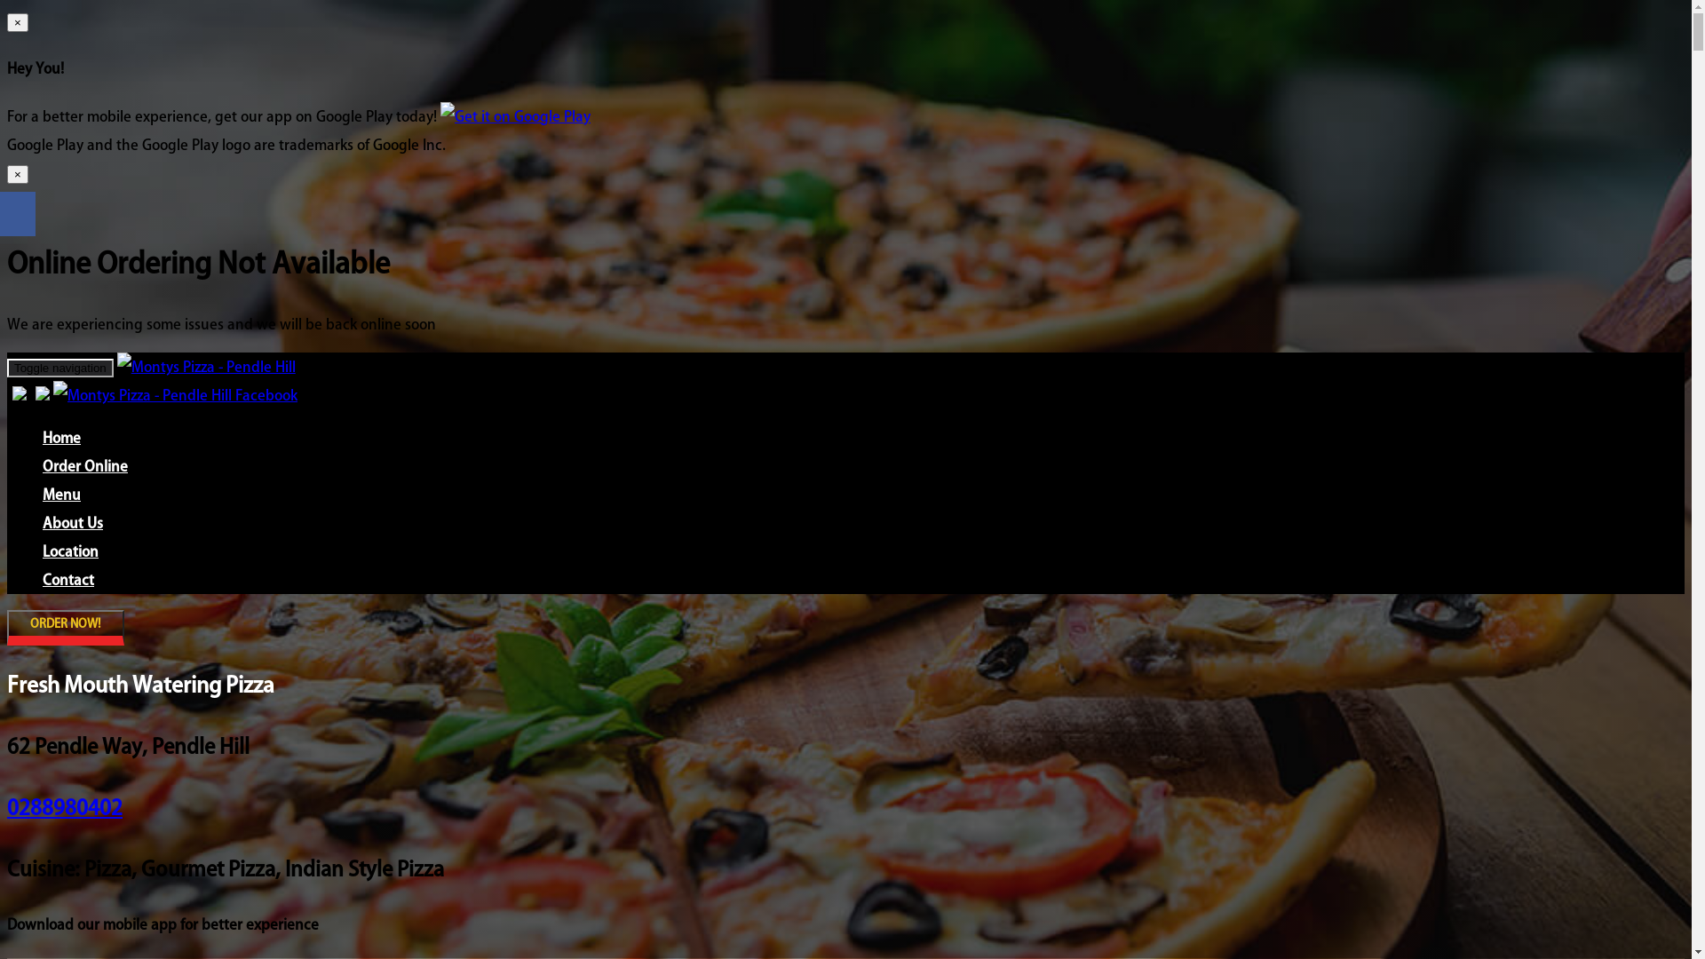 The width and height of the screenshot is (1705, 959). Describe the element at coordinates (60, 368) in the screenshot. I see `Toggle navigation` at that location.